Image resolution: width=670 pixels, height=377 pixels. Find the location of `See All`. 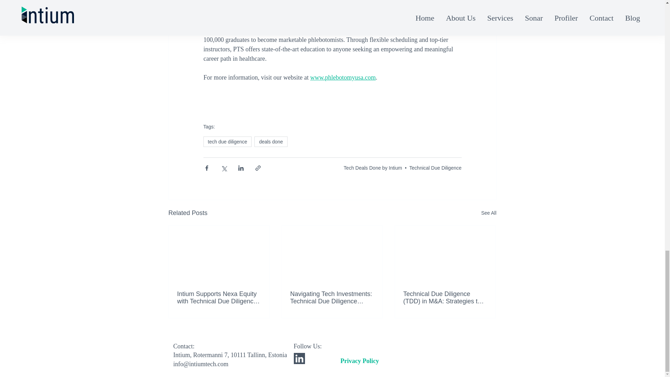

See All is located at coordinates (489, 213).